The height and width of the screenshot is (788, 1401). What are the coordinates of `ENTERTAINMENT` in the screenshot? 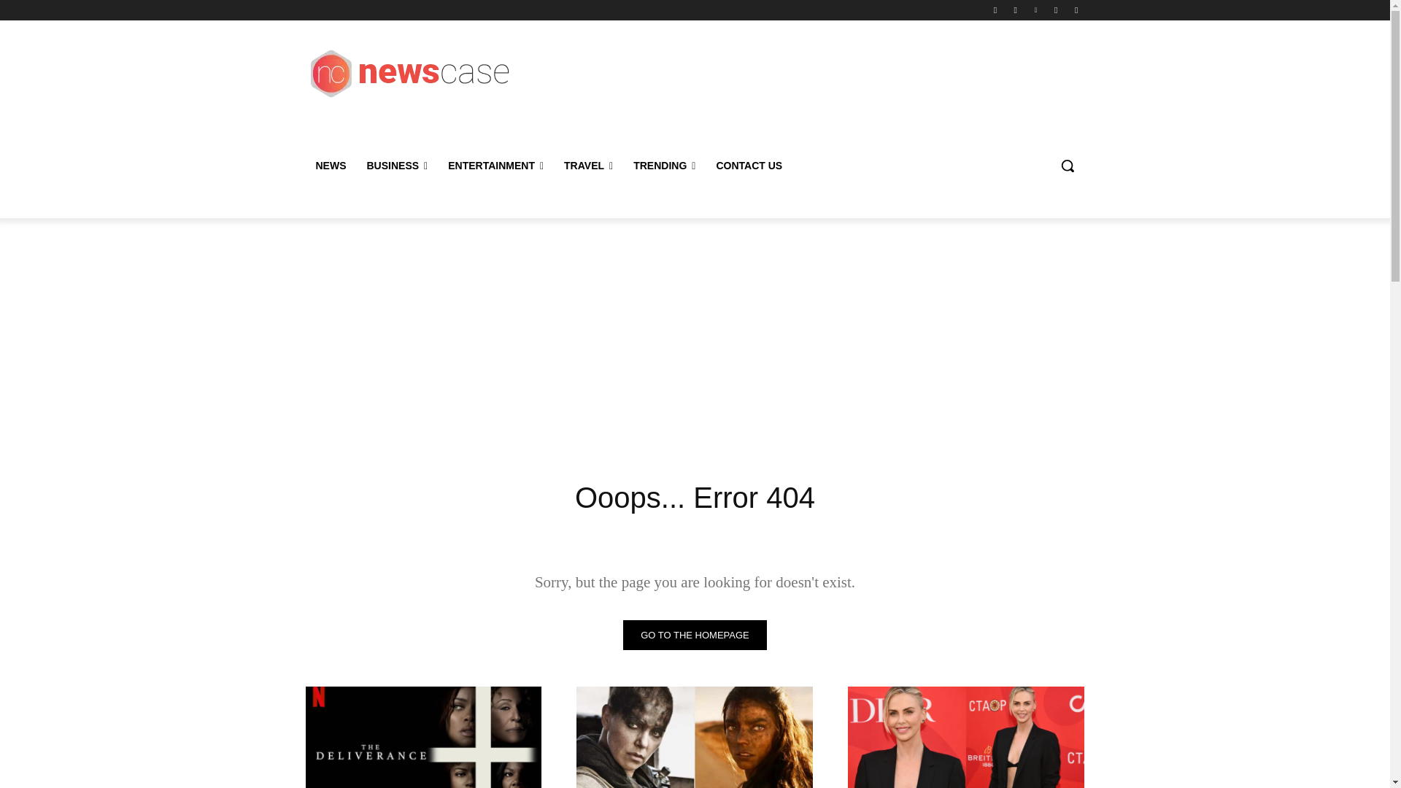 It's located at (495, 165).